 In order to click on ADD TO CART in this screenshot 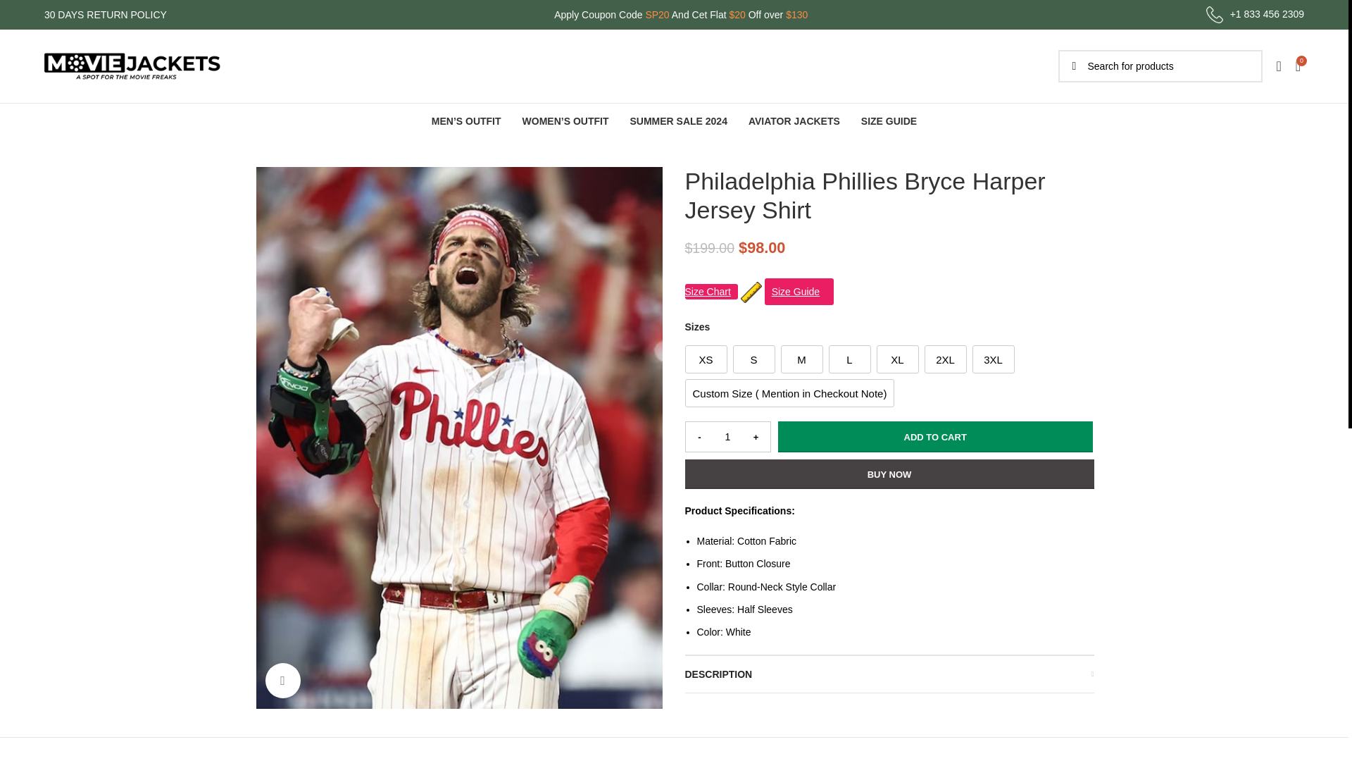, I will do `click(935, 437)`.